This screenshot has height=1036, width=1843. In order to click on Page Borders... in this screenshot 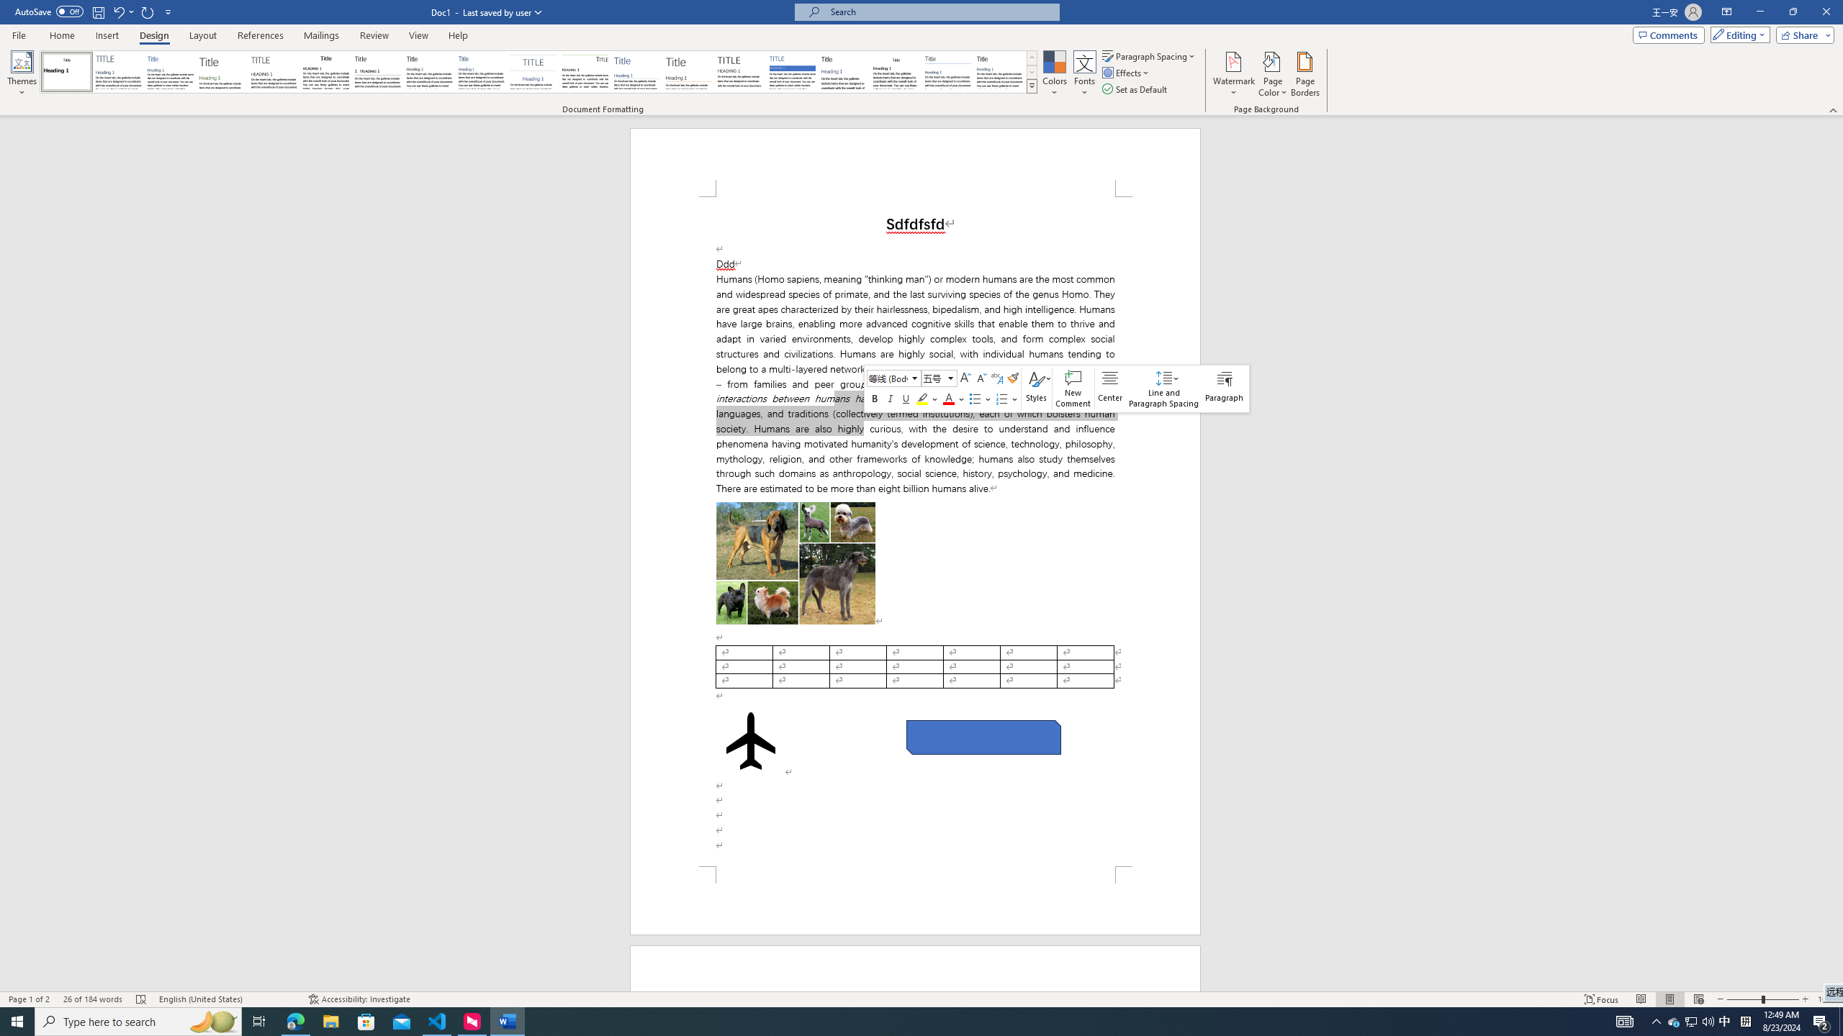, I will do `click(1306, 74)`.